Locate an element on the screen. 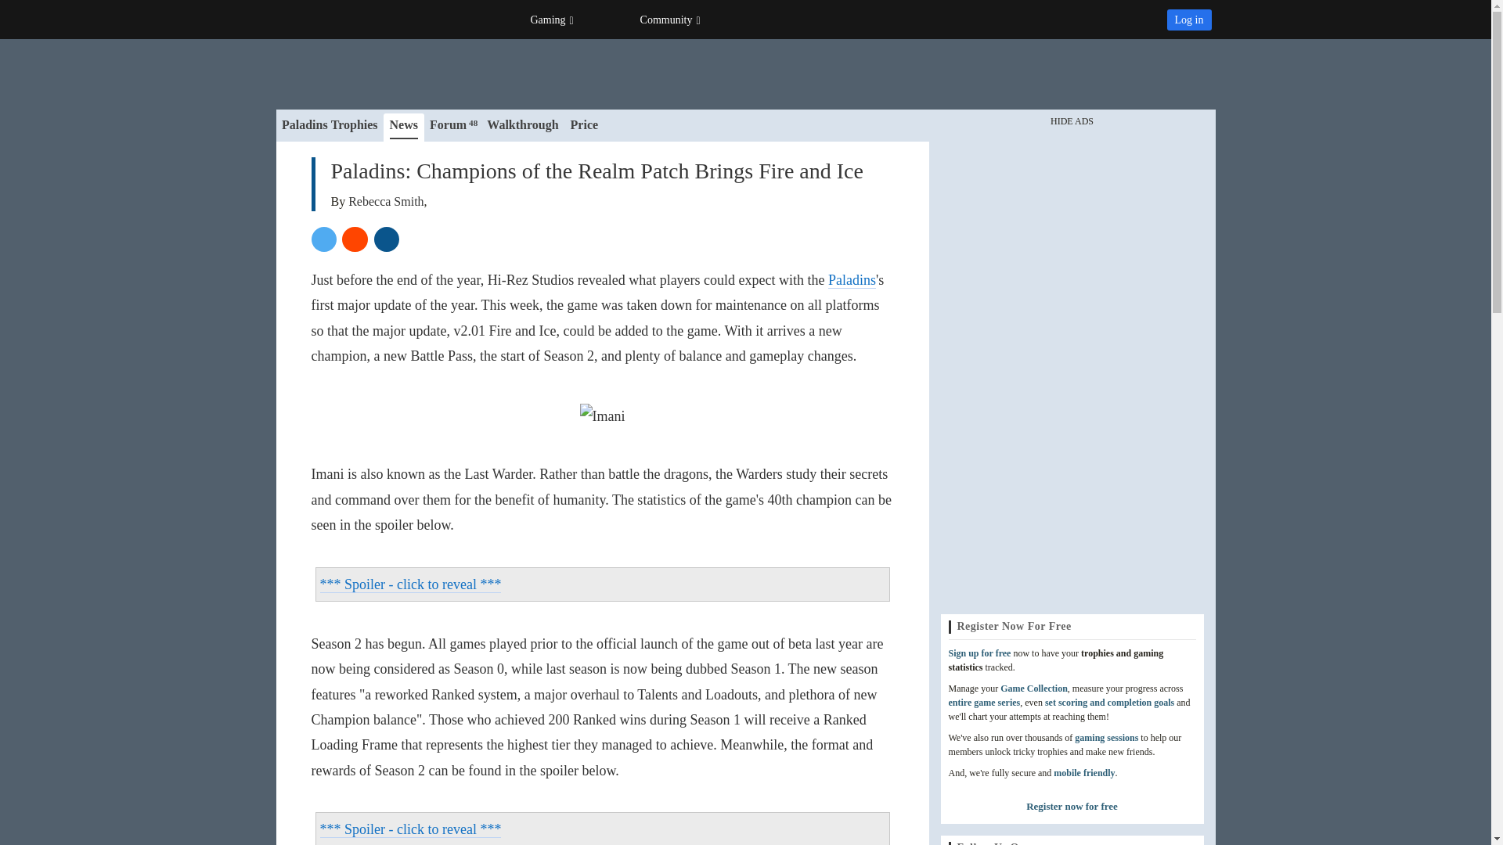 Image resolution: width=1503 pixels, height=845 pixels. TrueTrophies is located at coordinates (363, 19).